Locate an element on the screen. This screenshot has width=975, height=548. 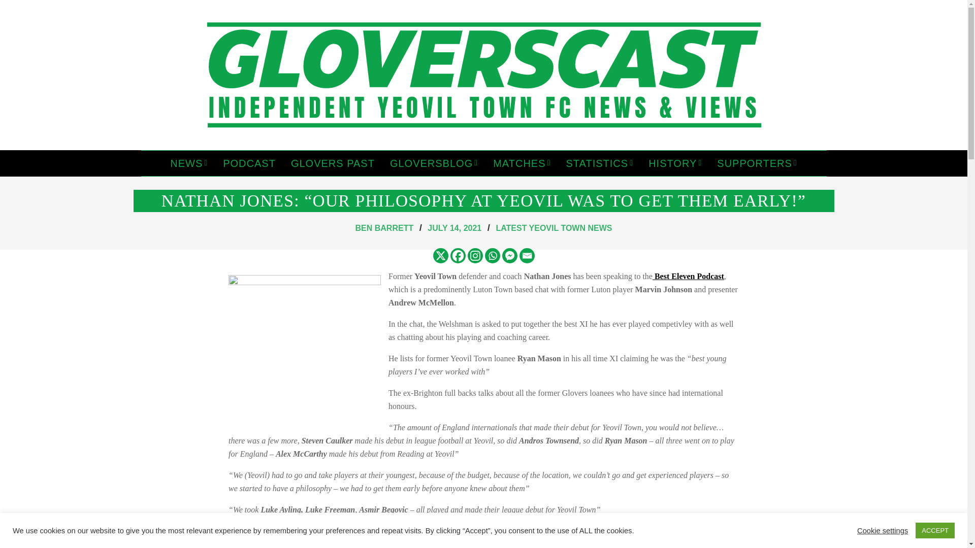
X is located at coordinates (440, 256).